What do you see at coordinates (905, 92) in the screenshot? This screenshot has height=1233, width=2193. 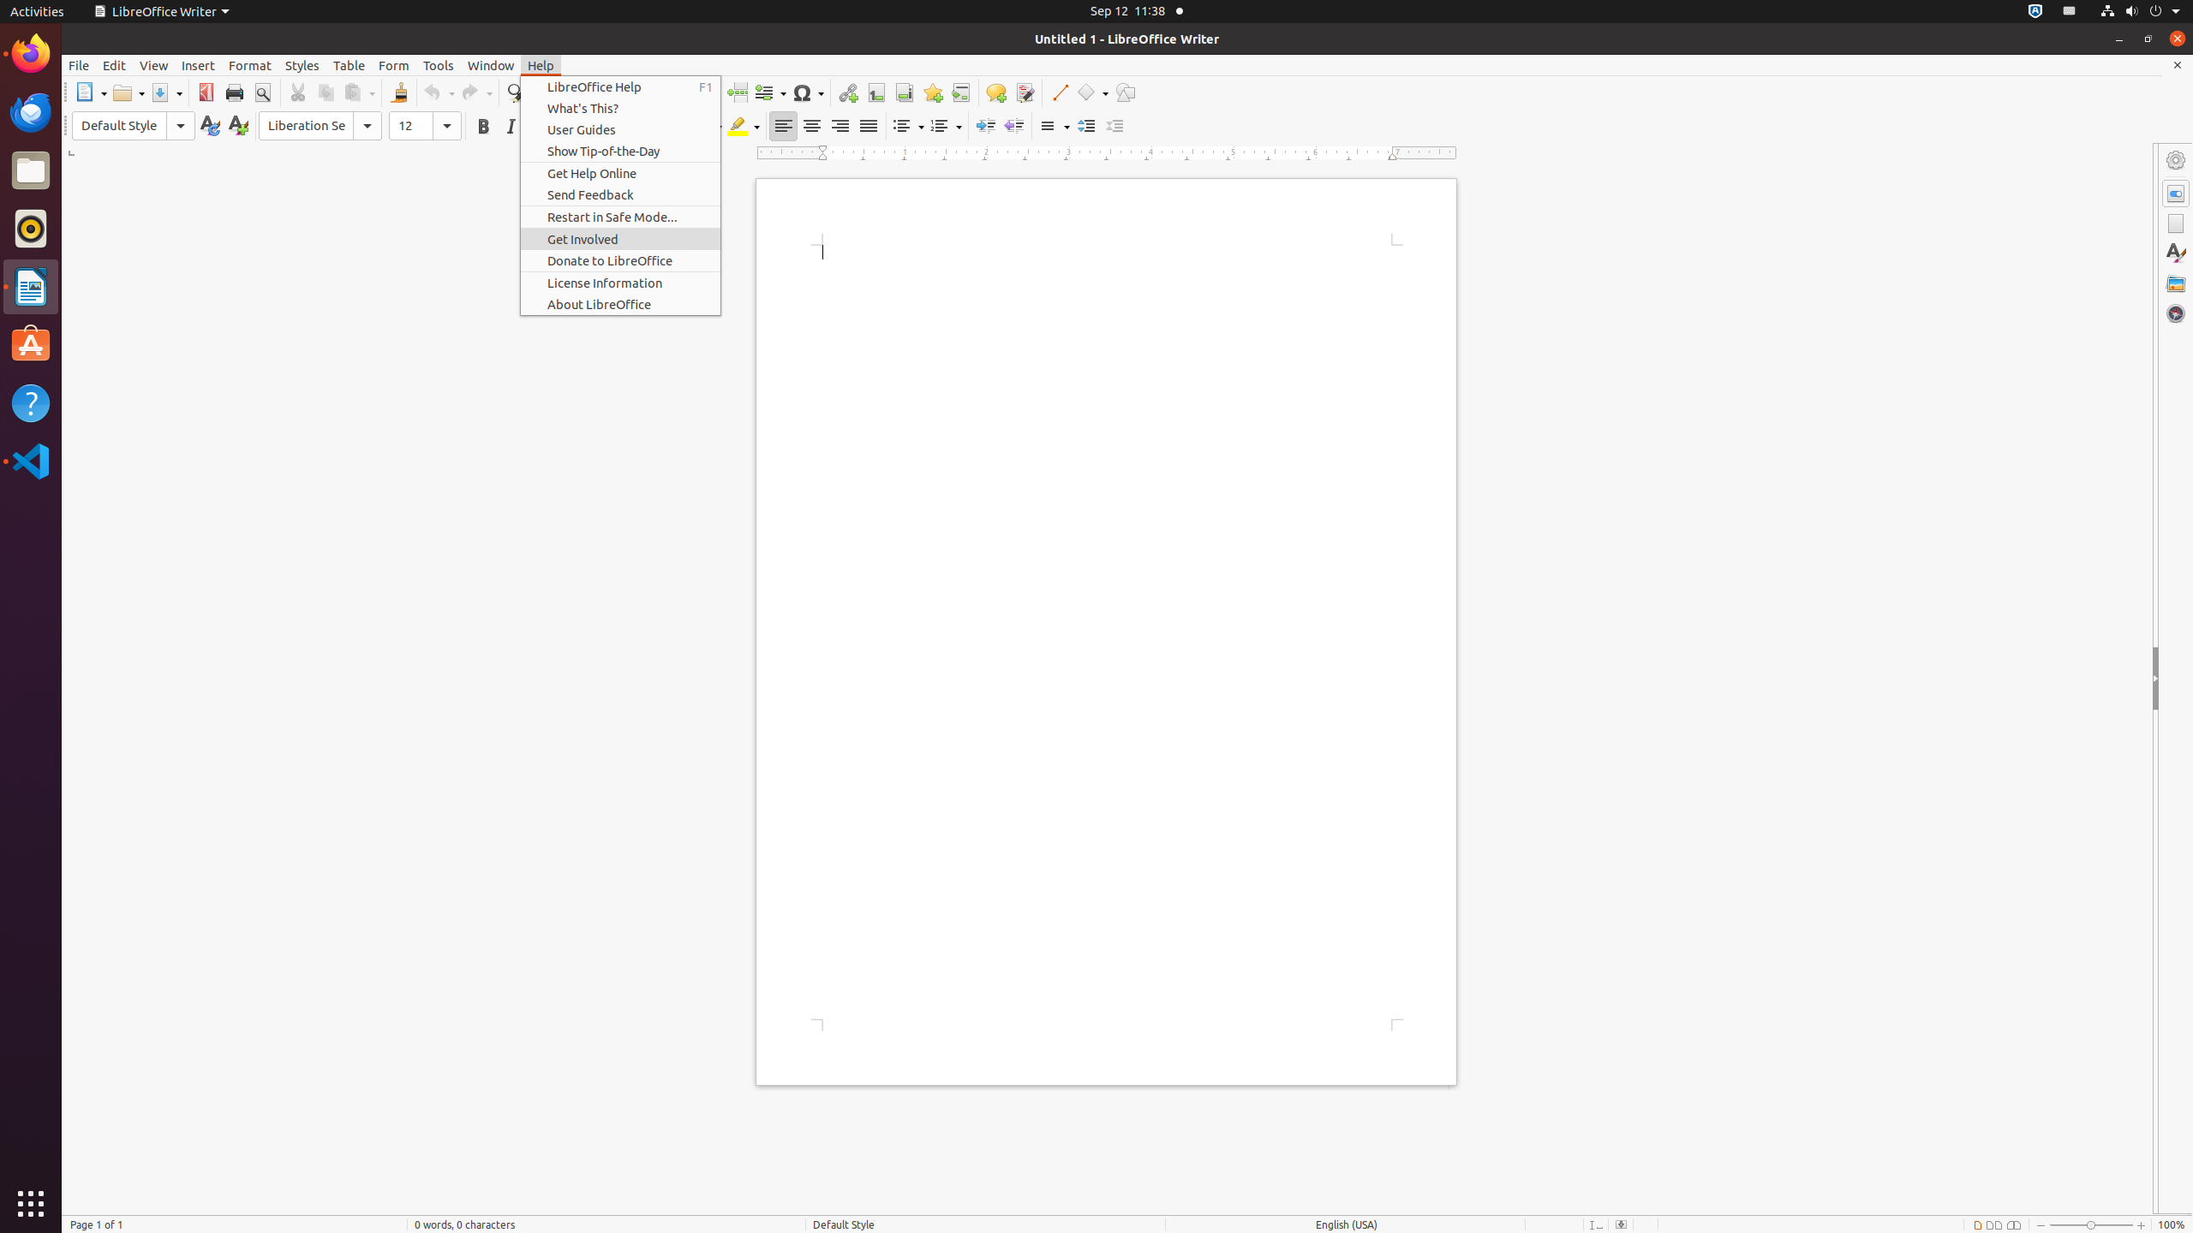 I see `Endnote` at bounding box center [905, 92].